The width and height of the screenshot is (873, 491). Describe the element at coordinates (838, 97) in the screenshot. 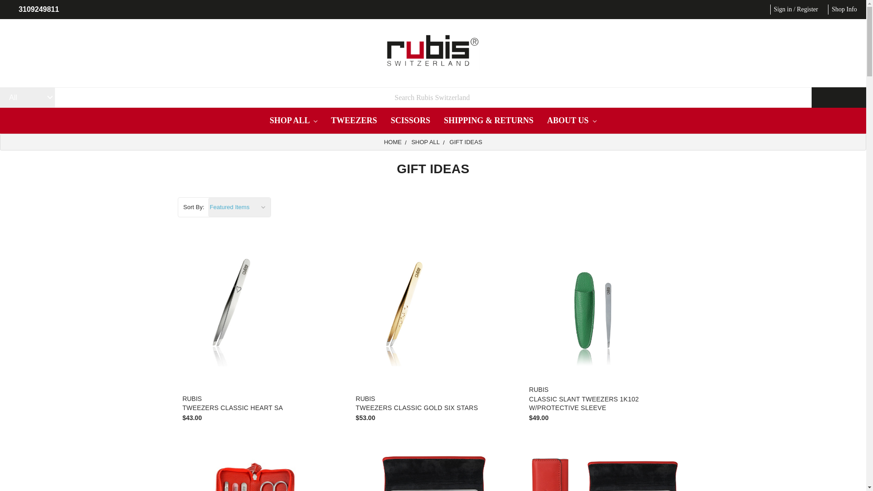

I see `Go` at that location.